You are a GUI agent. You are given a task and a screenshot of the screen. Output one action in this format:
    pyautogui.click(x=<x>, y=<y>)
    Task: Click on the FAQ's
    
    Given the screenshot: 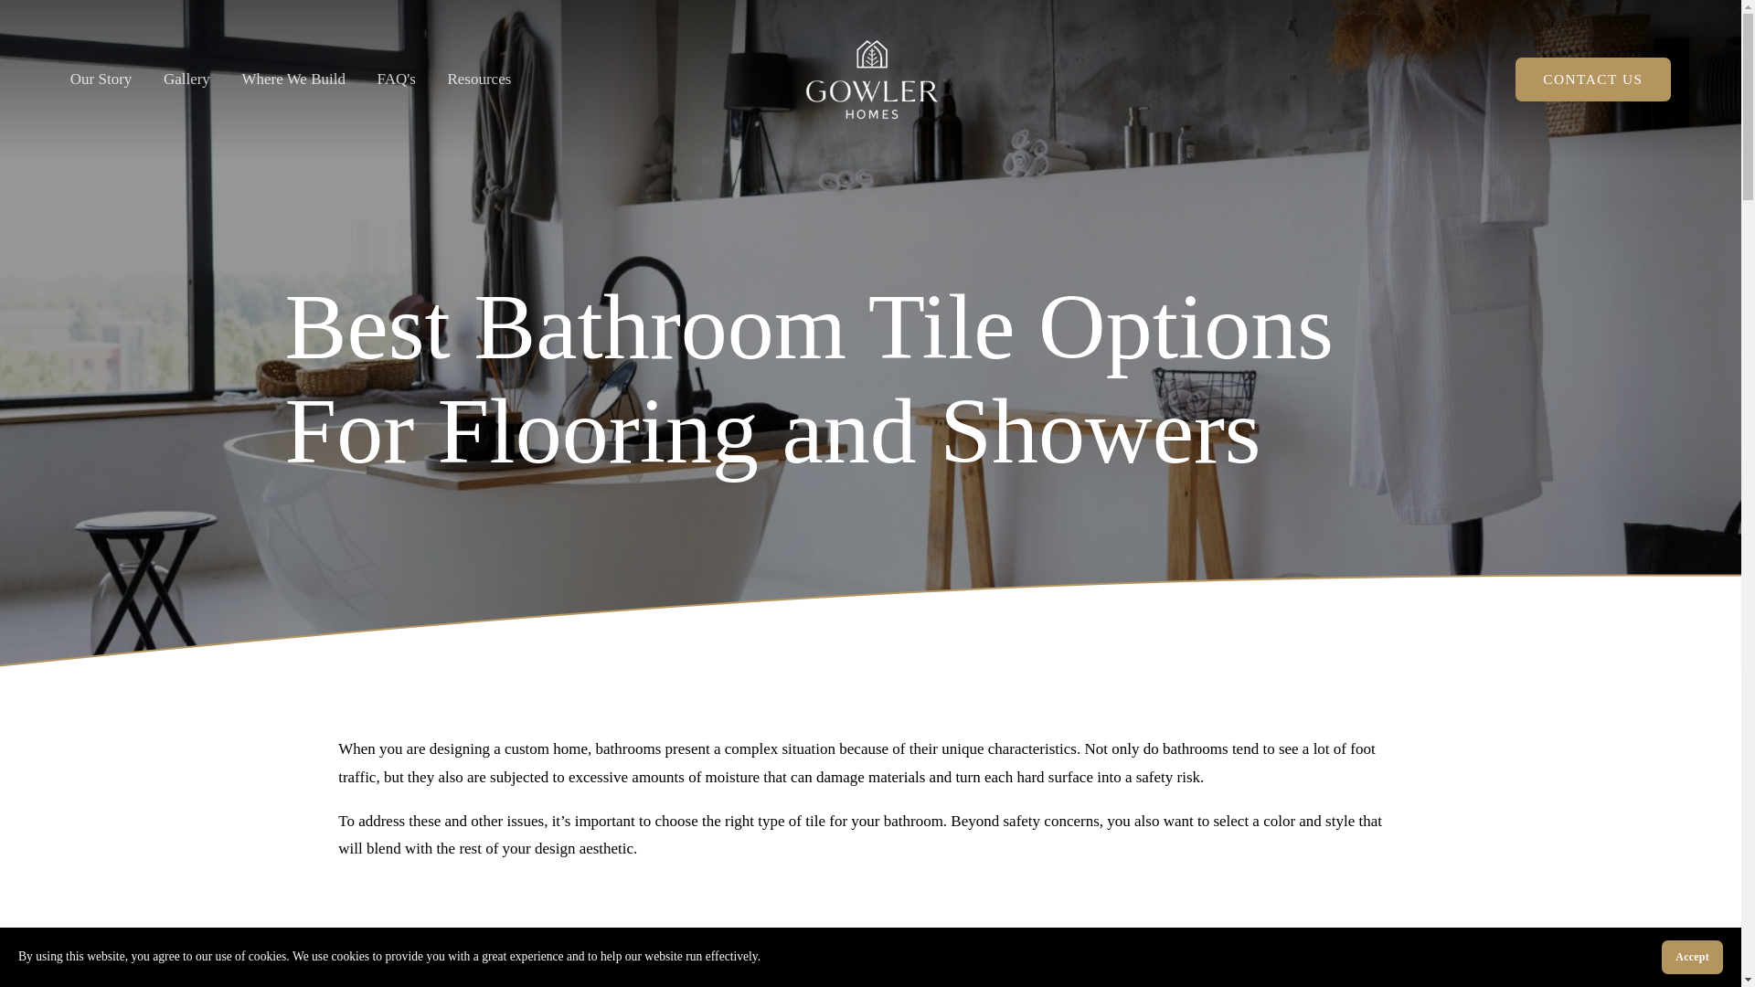 What is the action you would take?
    pyautogui.click(x=395, y=79)
    